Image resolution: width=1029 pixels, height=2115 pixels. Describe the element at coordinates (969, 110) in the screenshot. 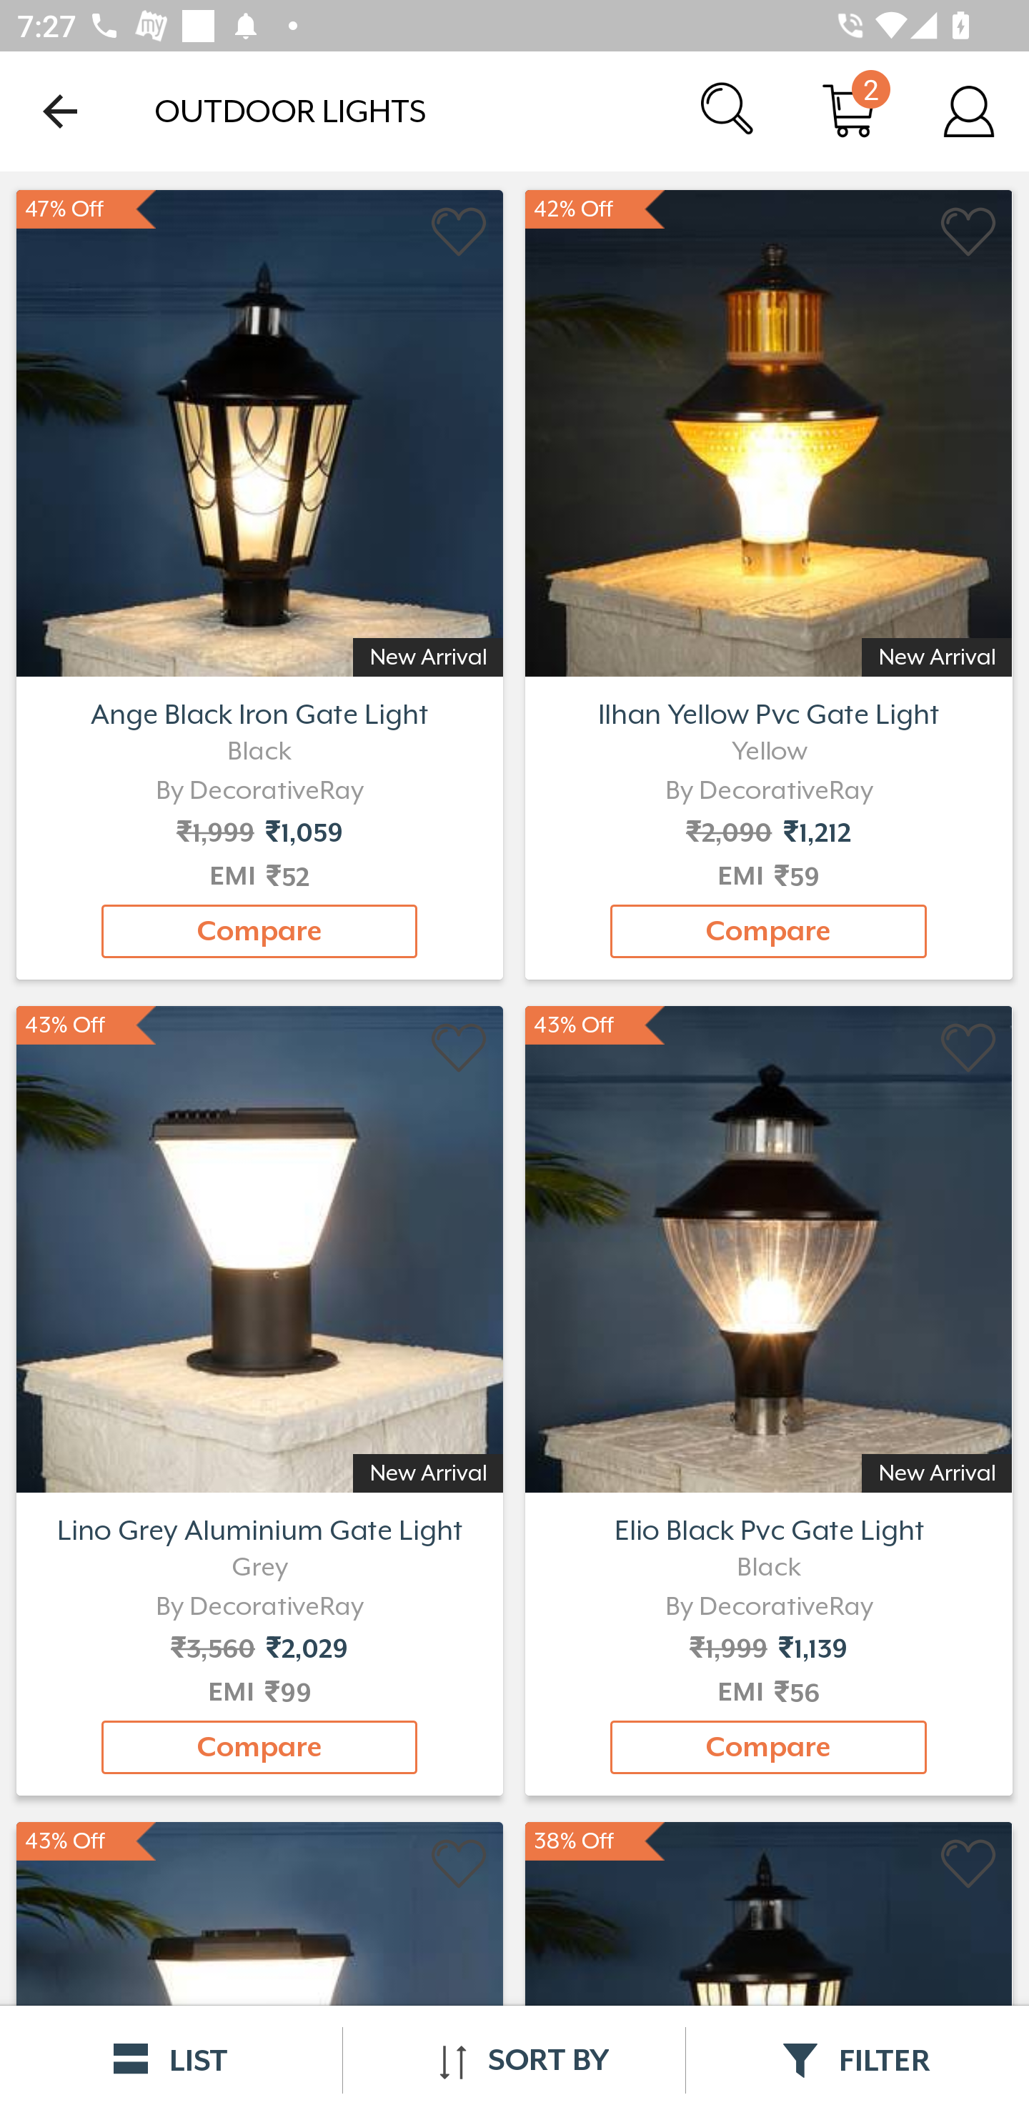

I see `Account Details` at that location.